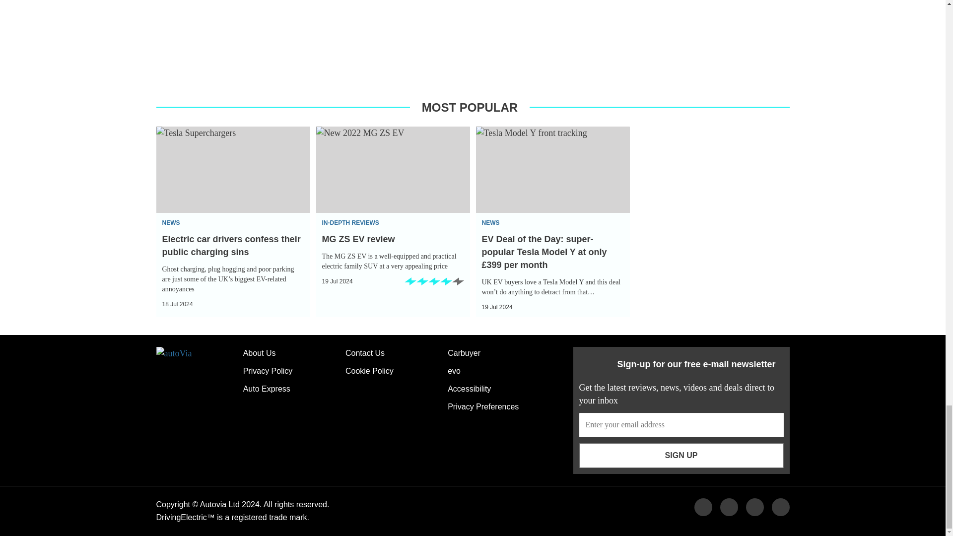  What do you see at coordinates (681, 425) in the screenshot?
I see `Subscribe` at bounding box center [681, 425].